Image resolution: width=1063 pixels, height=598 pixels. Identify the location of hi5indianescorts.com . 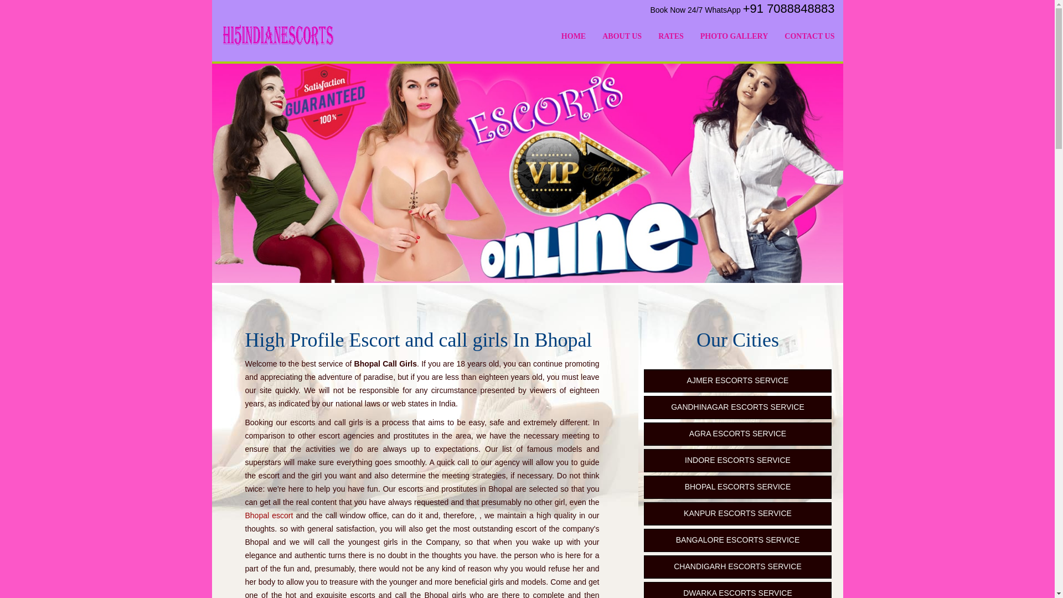
(278, 34).